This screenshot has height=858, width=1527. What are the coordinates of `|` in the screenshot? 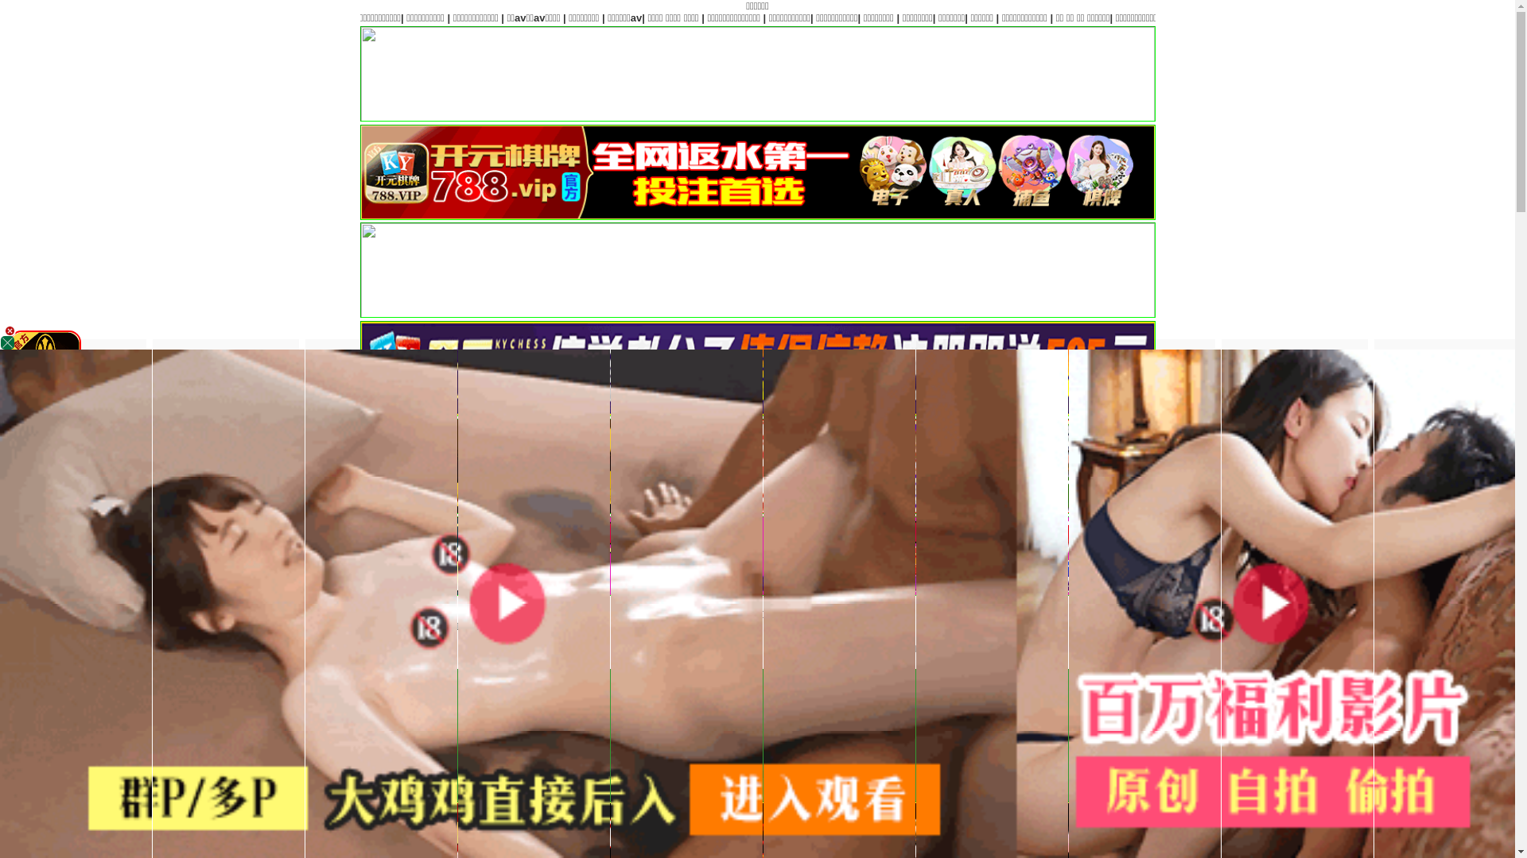 It's located at (944, 774).